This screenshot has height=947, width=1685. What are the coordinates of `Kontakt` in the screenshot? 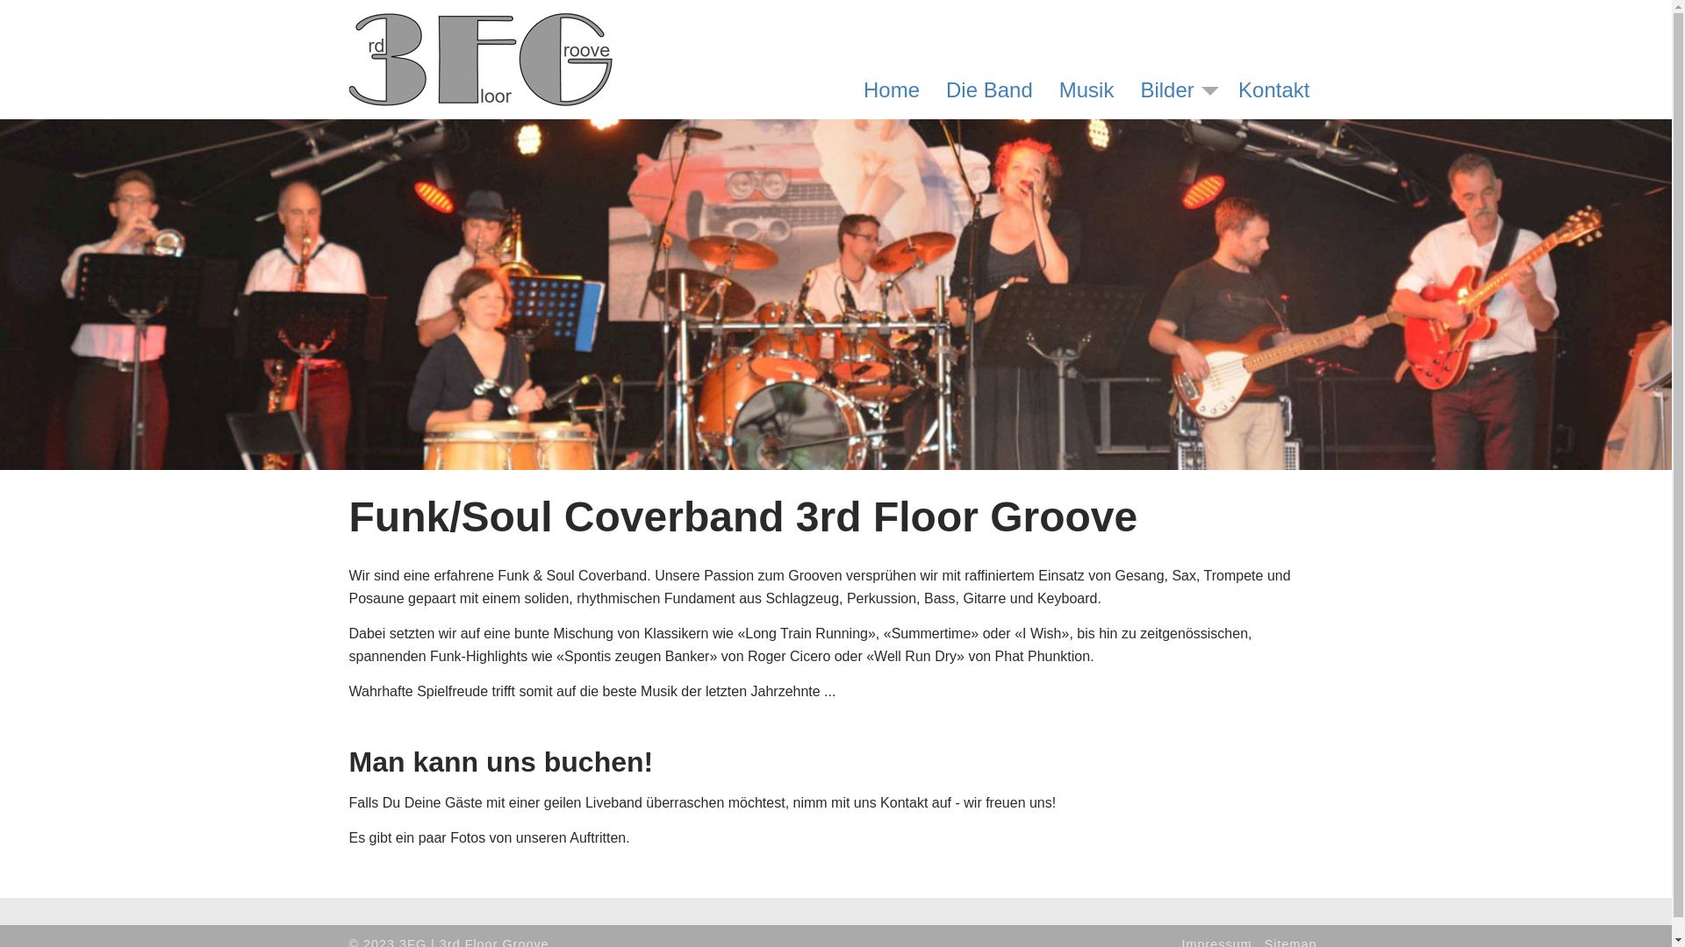 It's located at (1274, 90).